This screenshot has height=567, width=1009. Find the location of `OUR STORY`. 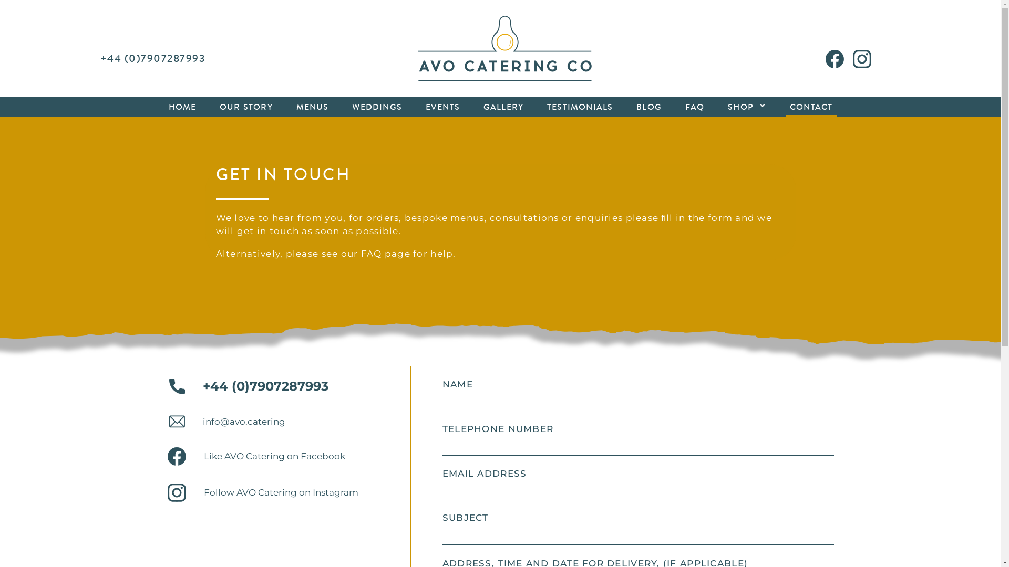

OUR STORY is located at coordinates (246, 107).